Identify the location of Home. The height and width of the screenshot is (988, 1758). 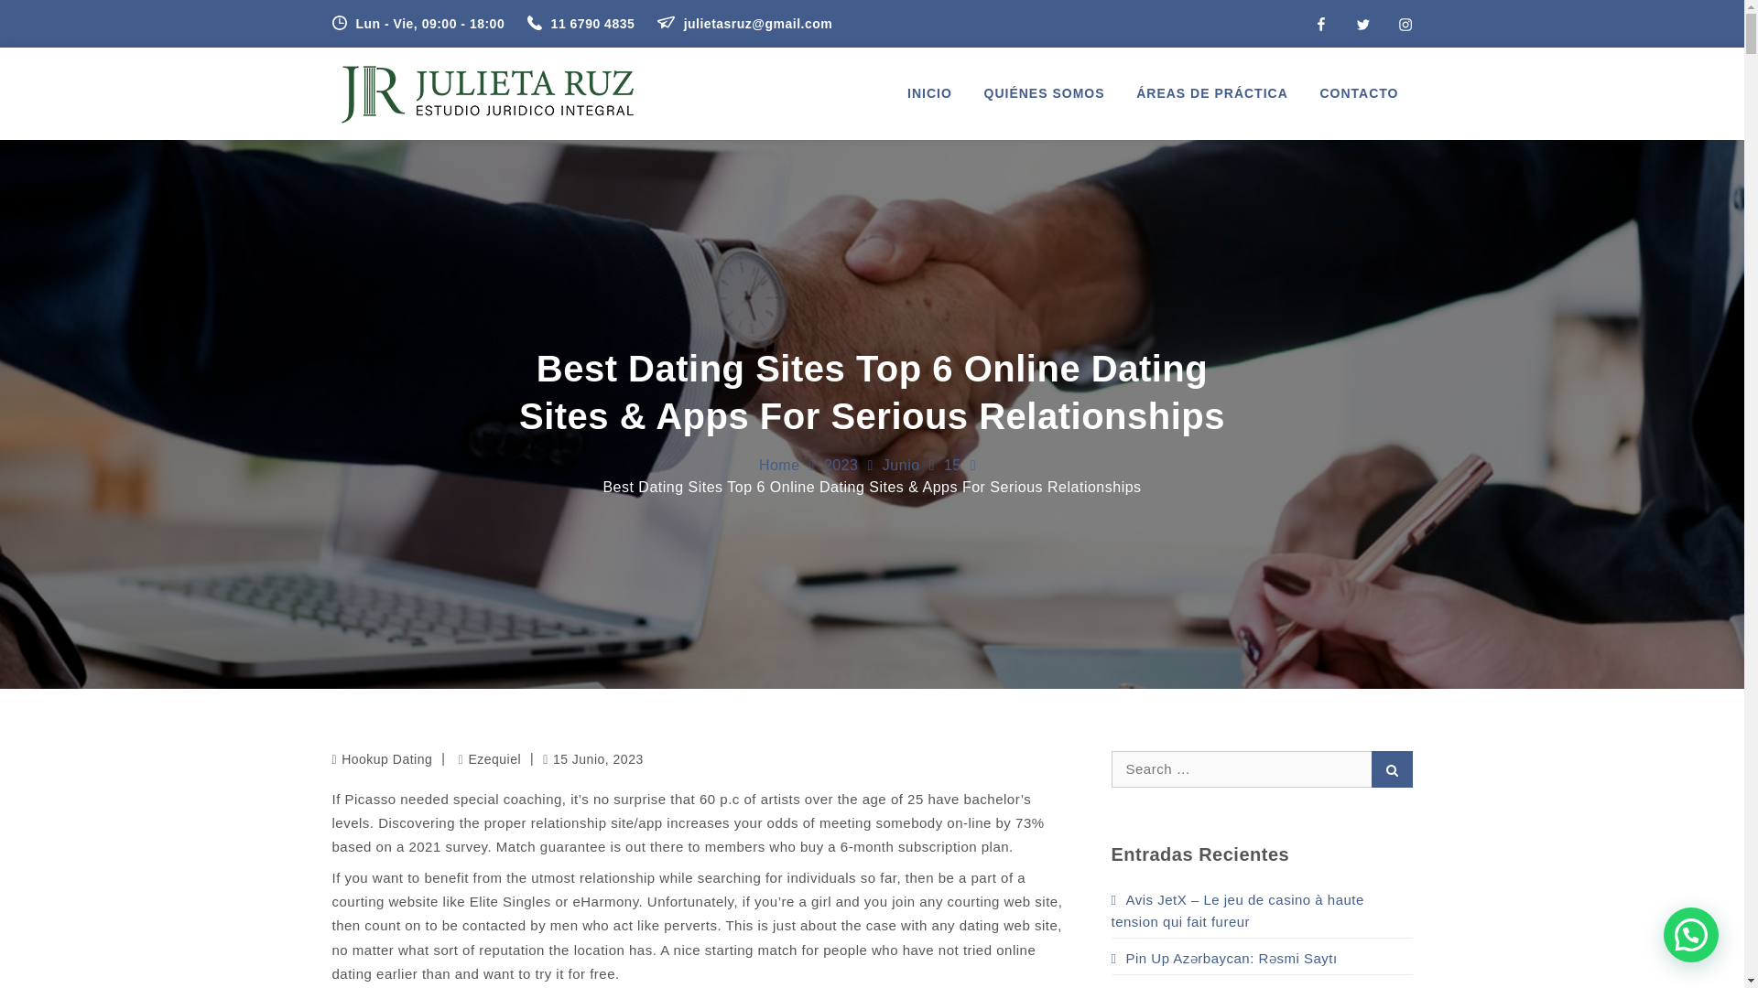
(779, 465).